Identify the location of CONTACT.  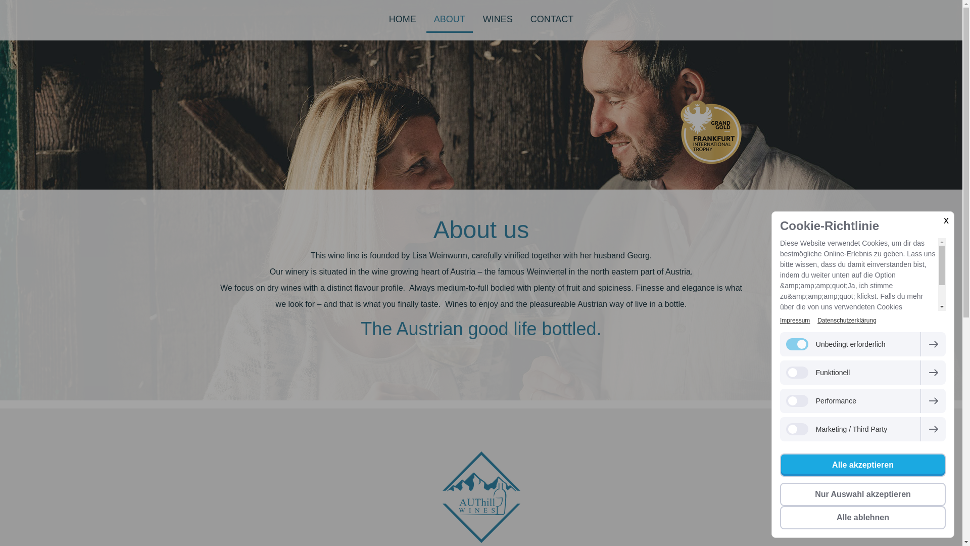
(552, 20).